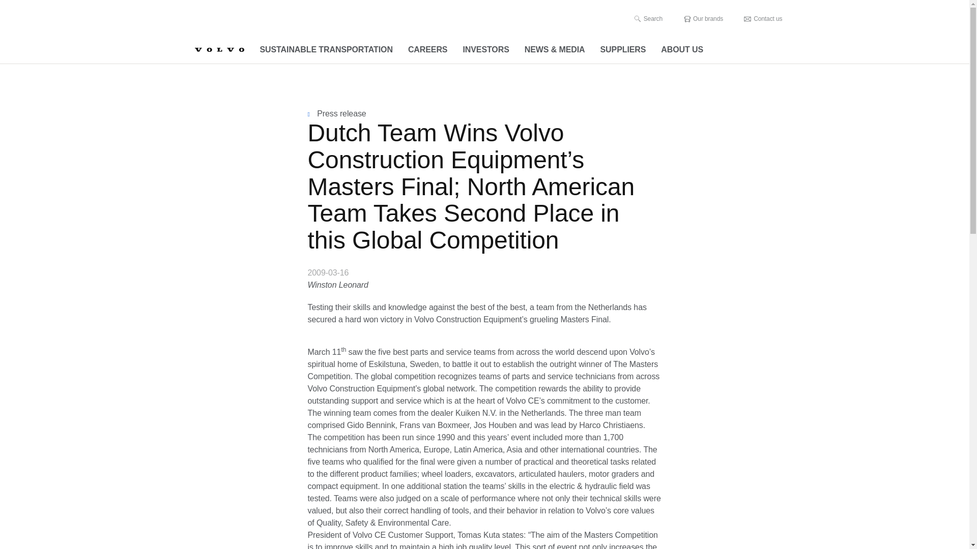 This screenshot has height=549, width=977. What do you see at coordinates (485, 50) in the screenshot?
I see `INVESTORS` at bounding box center [485, 50].